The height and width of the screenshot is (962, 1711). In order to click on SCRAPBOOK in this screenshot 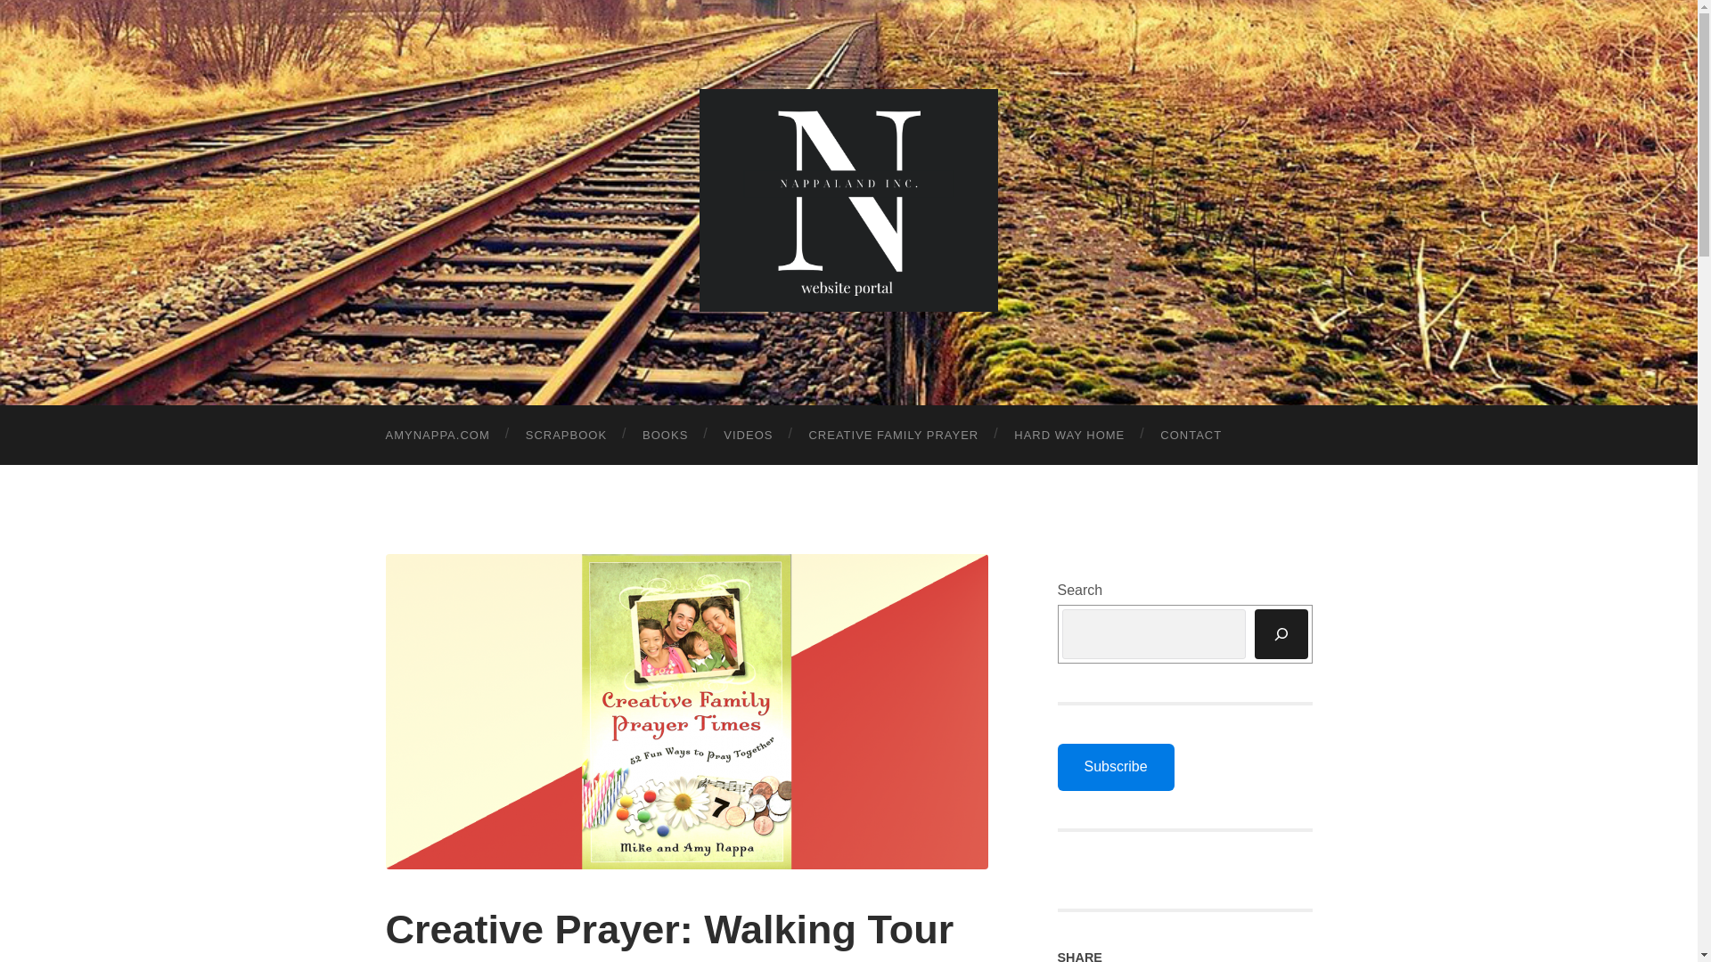, I will do `click(566, 435)`.